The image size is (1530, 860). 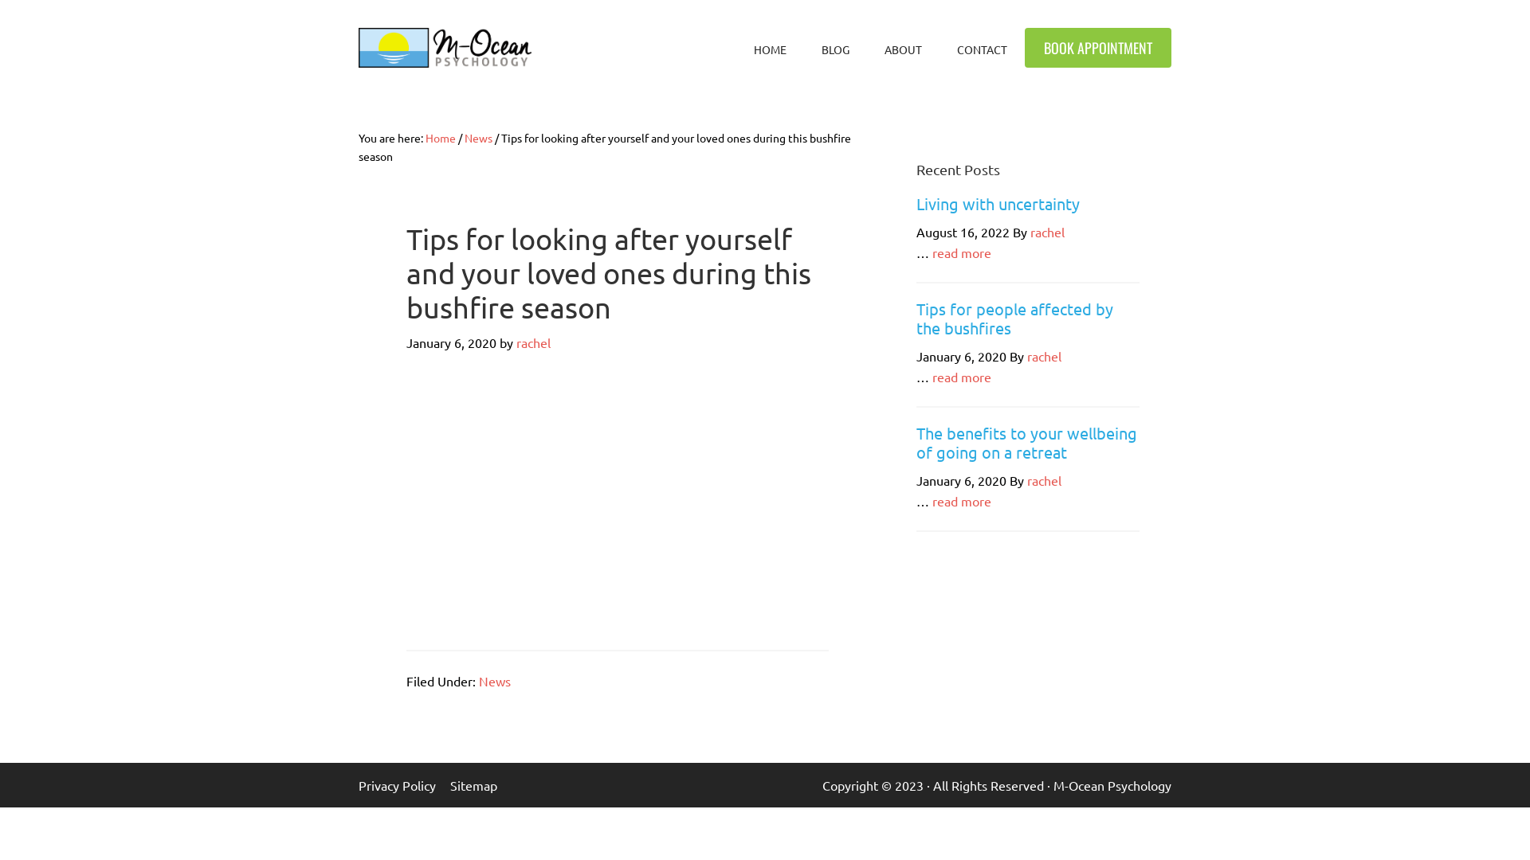 What do you see at coordinates (982, 49) in the screenshot?
I see `CONTACT` at bounding box center [982, 49].